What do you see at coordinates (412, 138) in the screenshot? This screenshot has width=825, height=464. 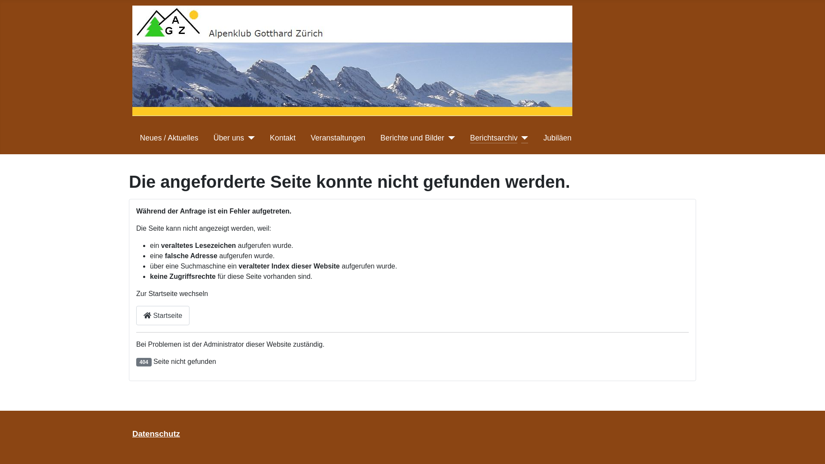 I see `Berichte und Bilder` at bounding box center [412, 138].